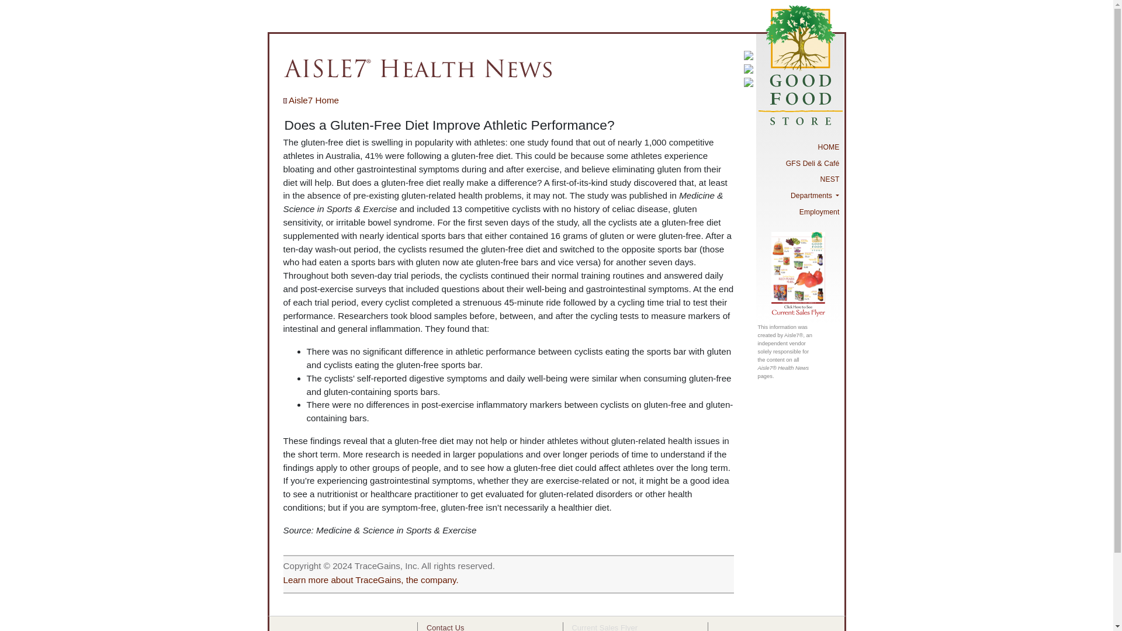 This screenshot has width=1122, height=631. I want to click on HOME, so click(799, 147).